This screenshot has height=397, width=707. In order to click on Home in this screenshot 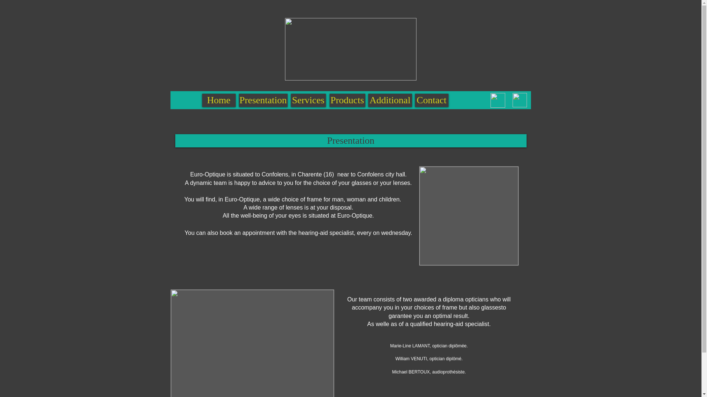, I will do `click(218, 100)`.